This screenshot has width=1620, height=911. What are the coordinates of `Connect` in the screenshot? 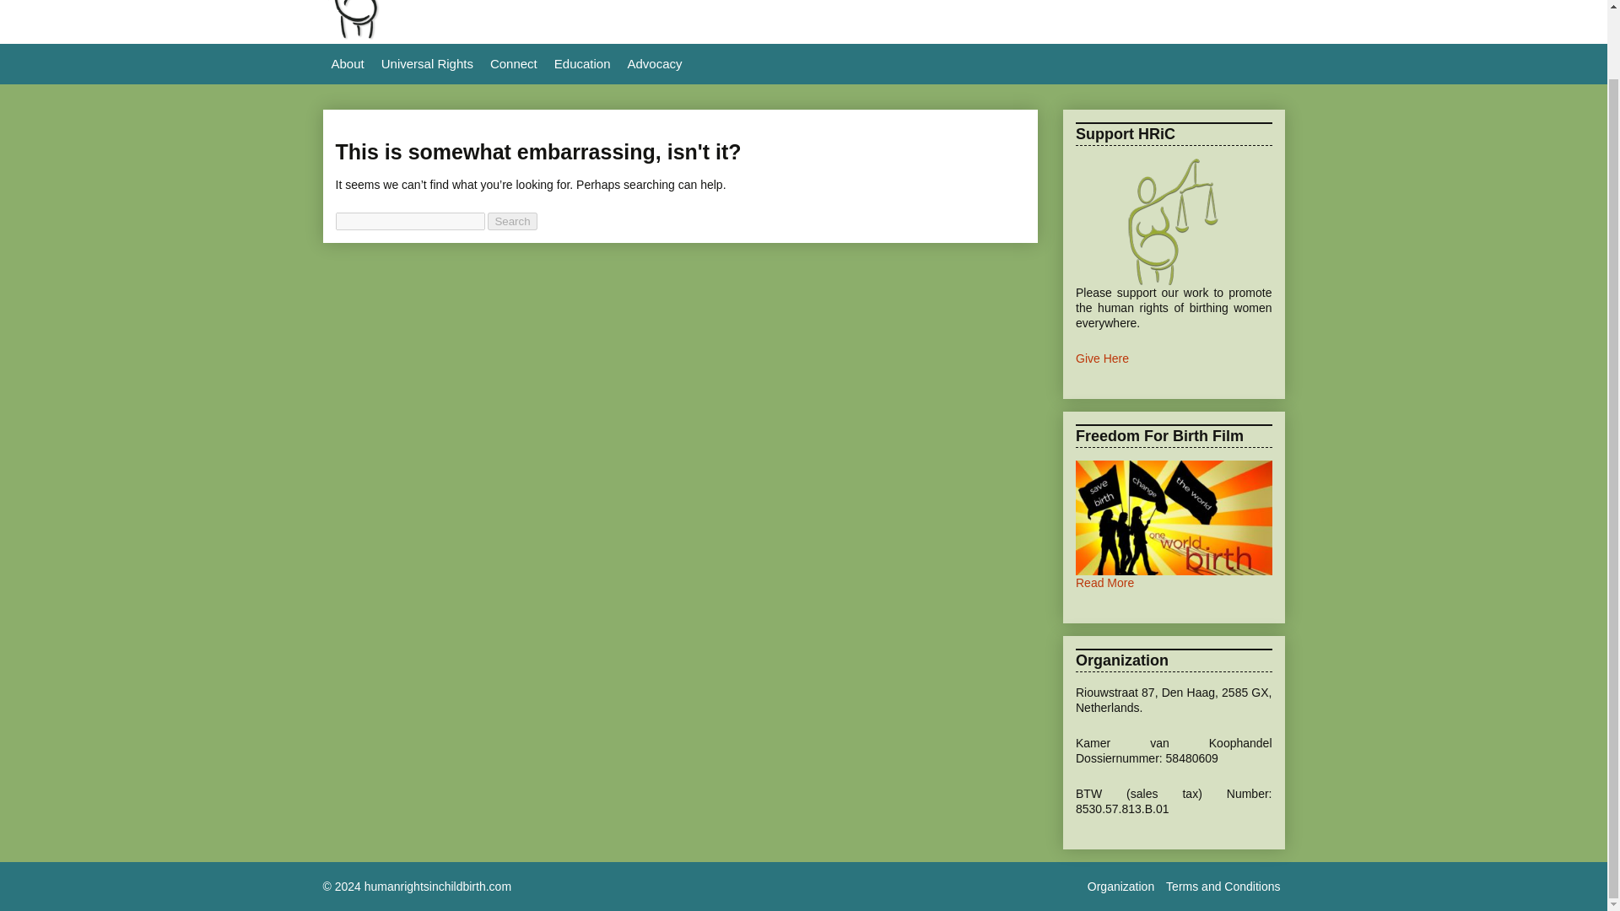 It's located at (513, 64).